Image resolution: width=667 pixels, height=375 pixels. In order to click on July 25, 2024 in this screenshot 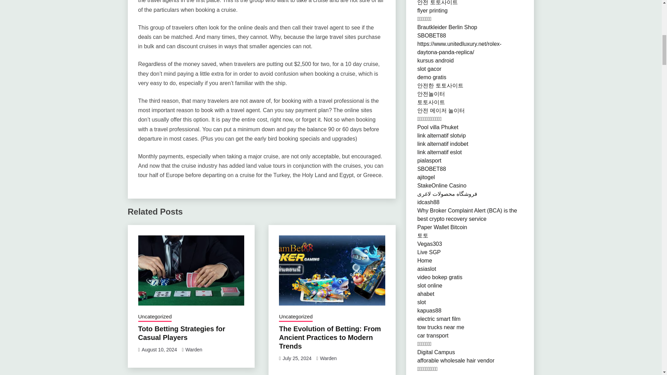, I will do `click(297, 358)`.